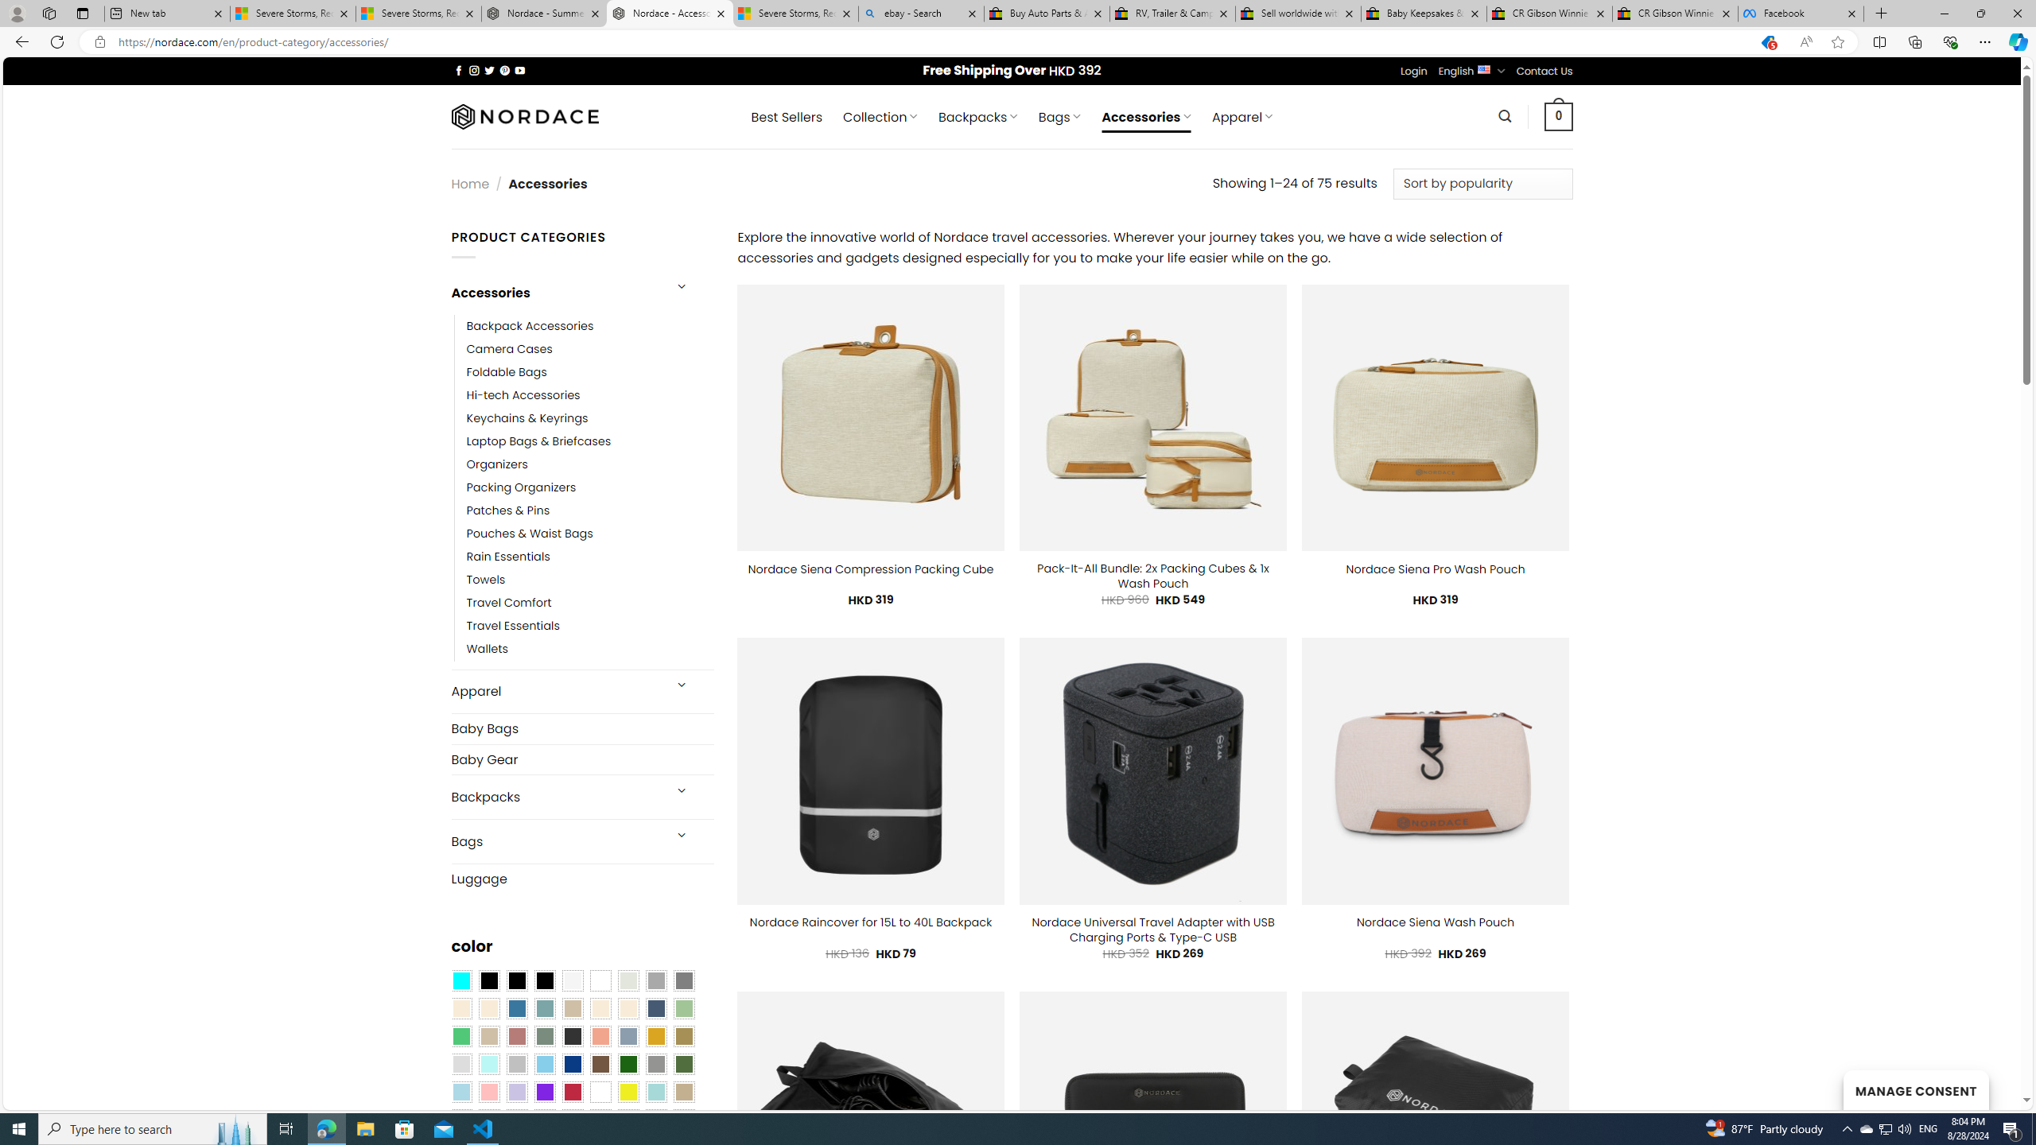 The image size is (2036, 1145). I want to click on Accessories, so click(555, 293).